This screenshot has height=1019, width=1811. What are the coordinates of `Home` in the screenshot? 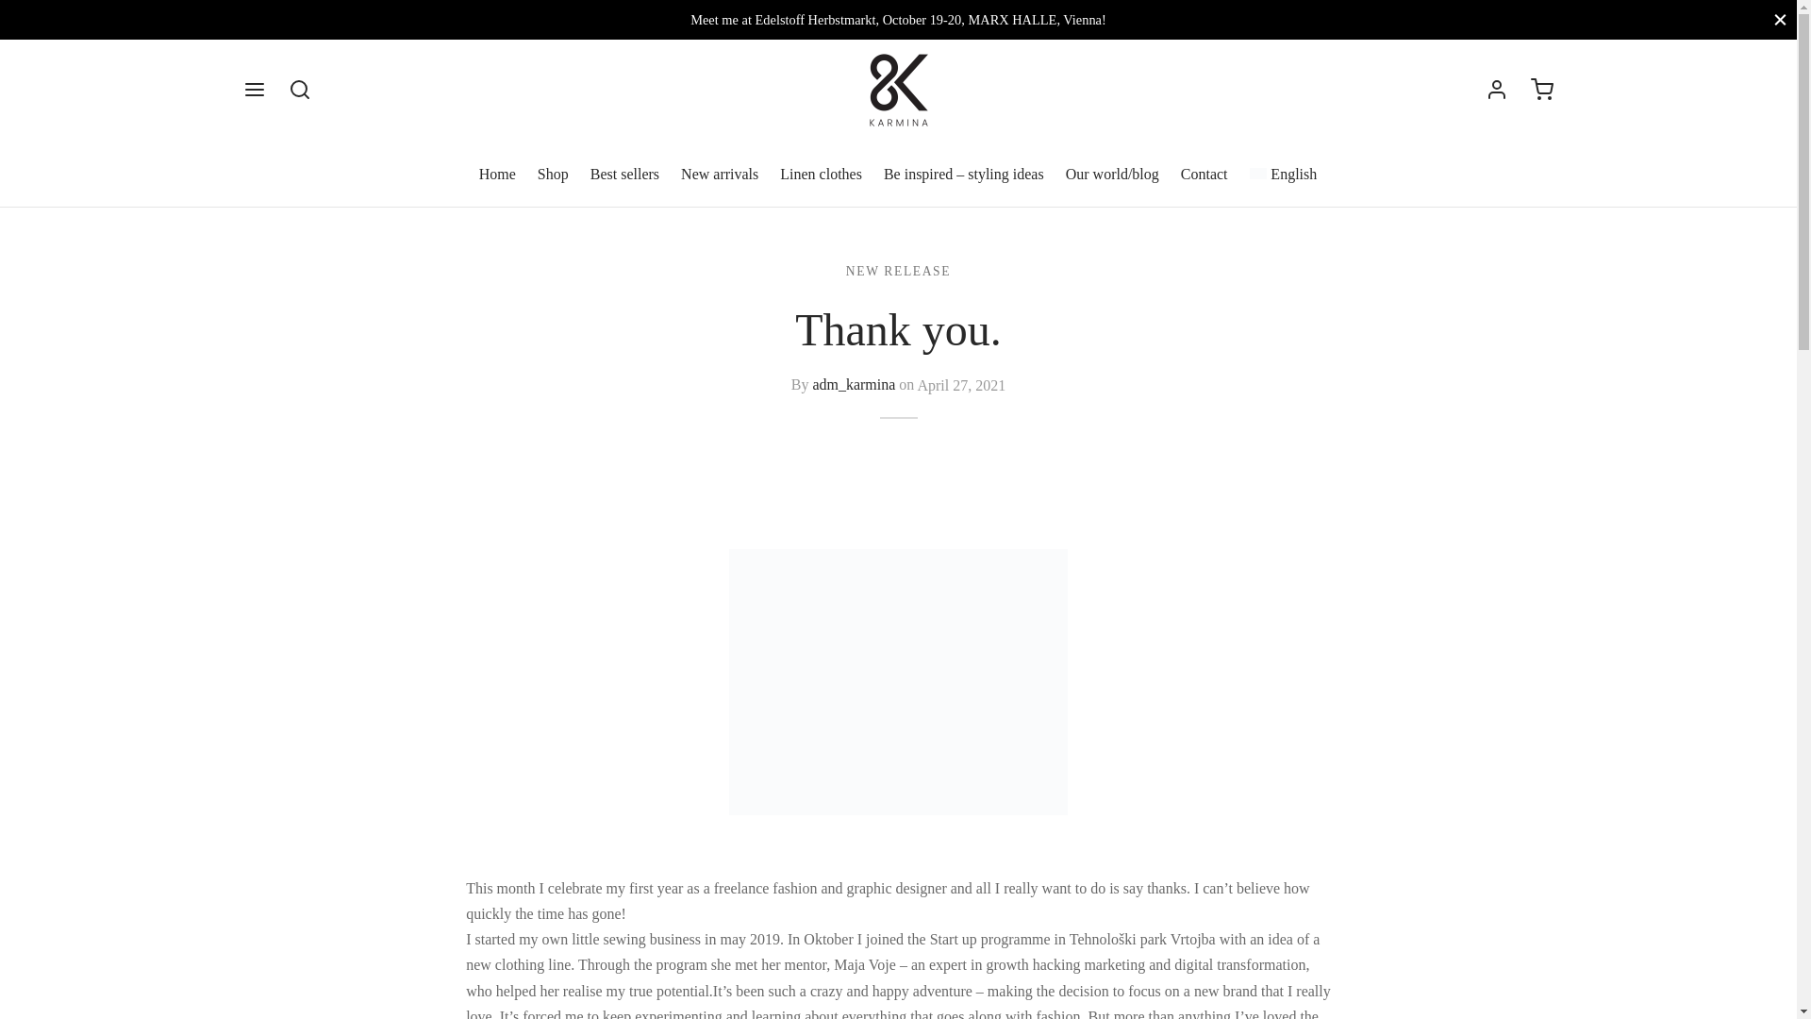 It's located at (498, 174).